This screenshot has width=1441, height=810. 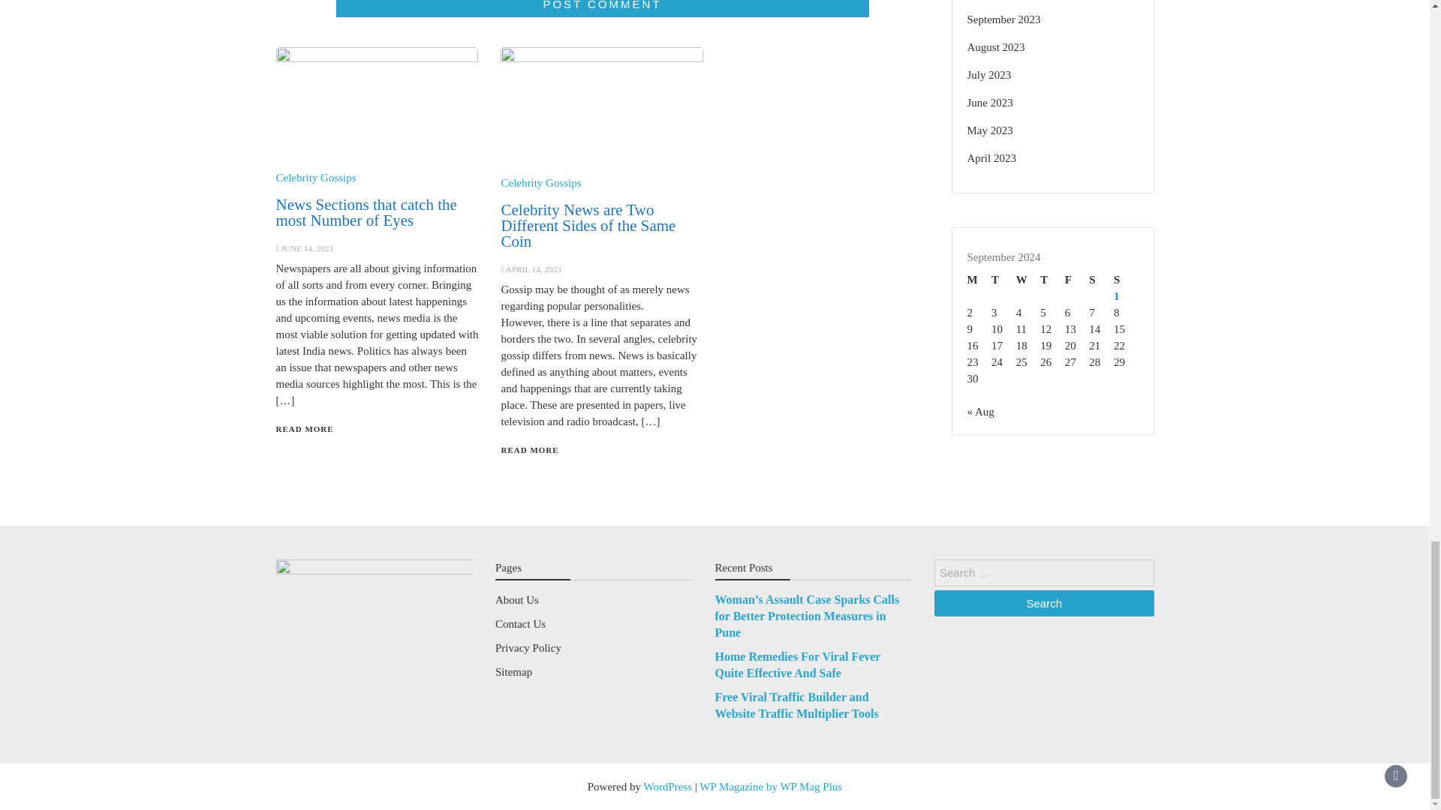 What do you see at coordinates (1043, 573) in the screenshot?
I see `Search for:` at bounding box center [1043, 573].